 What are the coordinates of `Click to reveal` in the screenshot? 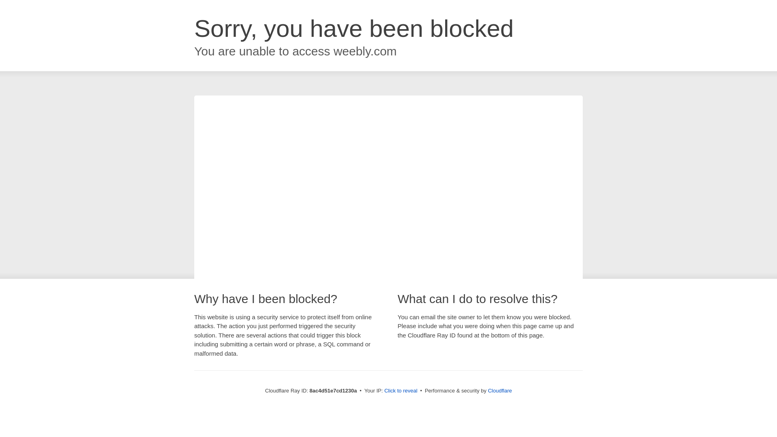 It's located at (401, 391).